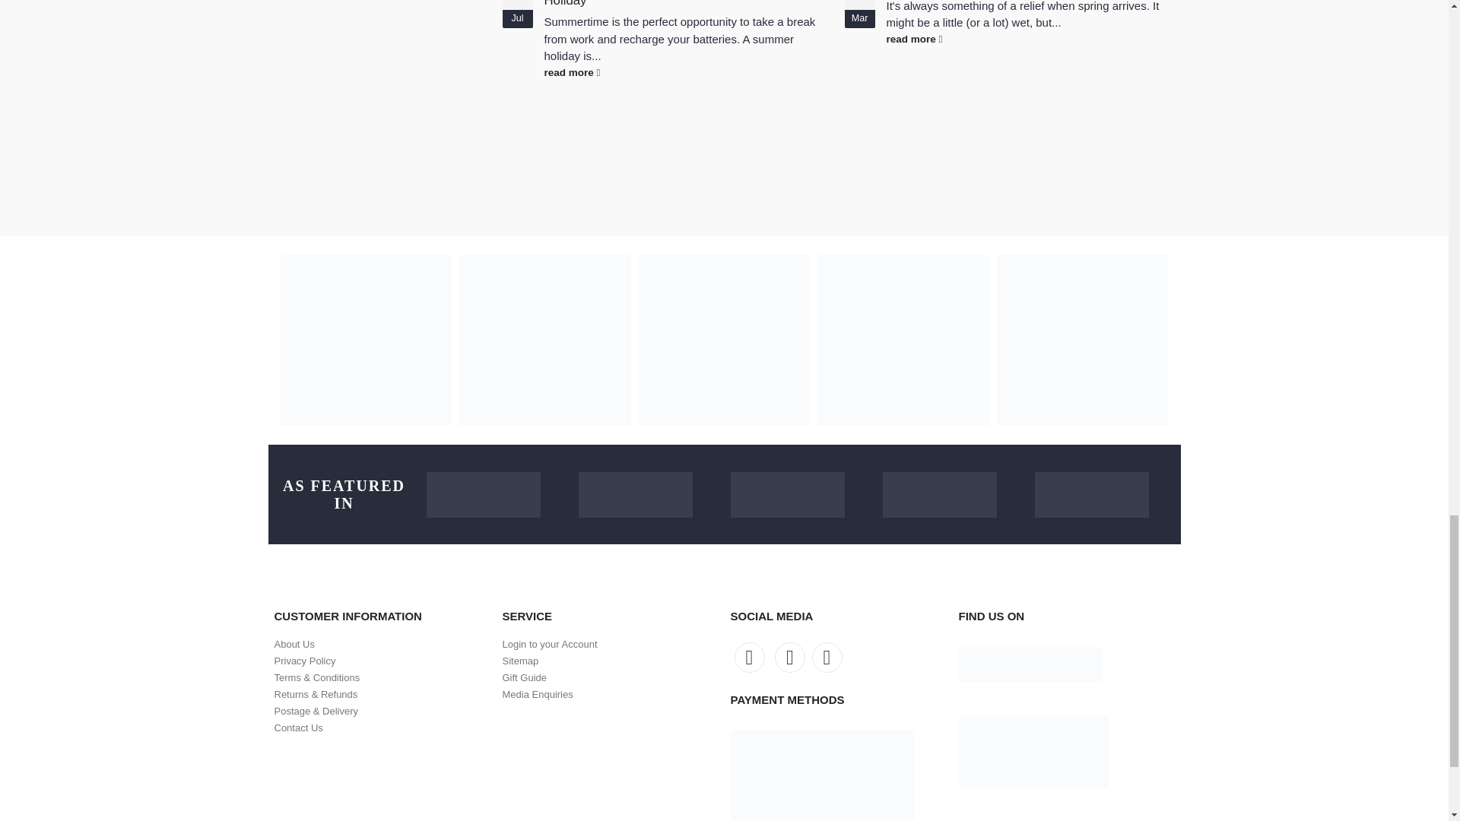 The height and width of the screenshot is (821, 1460). I want to click on the-sun-web-white, so click(483, 495).